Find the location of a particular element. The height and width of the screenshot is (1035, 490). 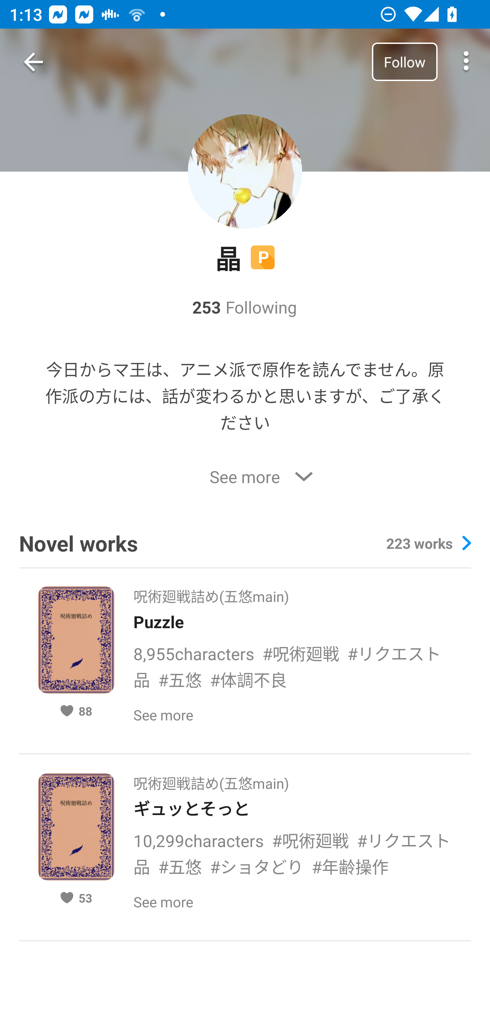

Follow is located at coordinates (404, 61).